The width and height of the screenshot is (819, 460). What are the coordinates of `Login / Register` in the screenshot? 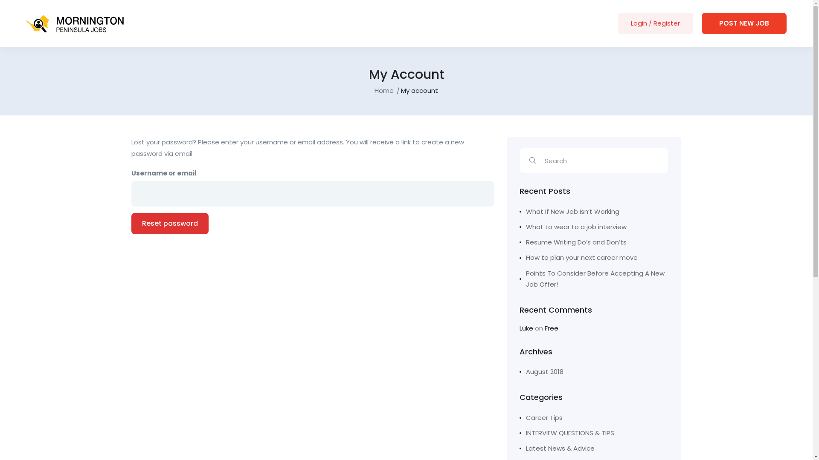 It's located at (655, 23).